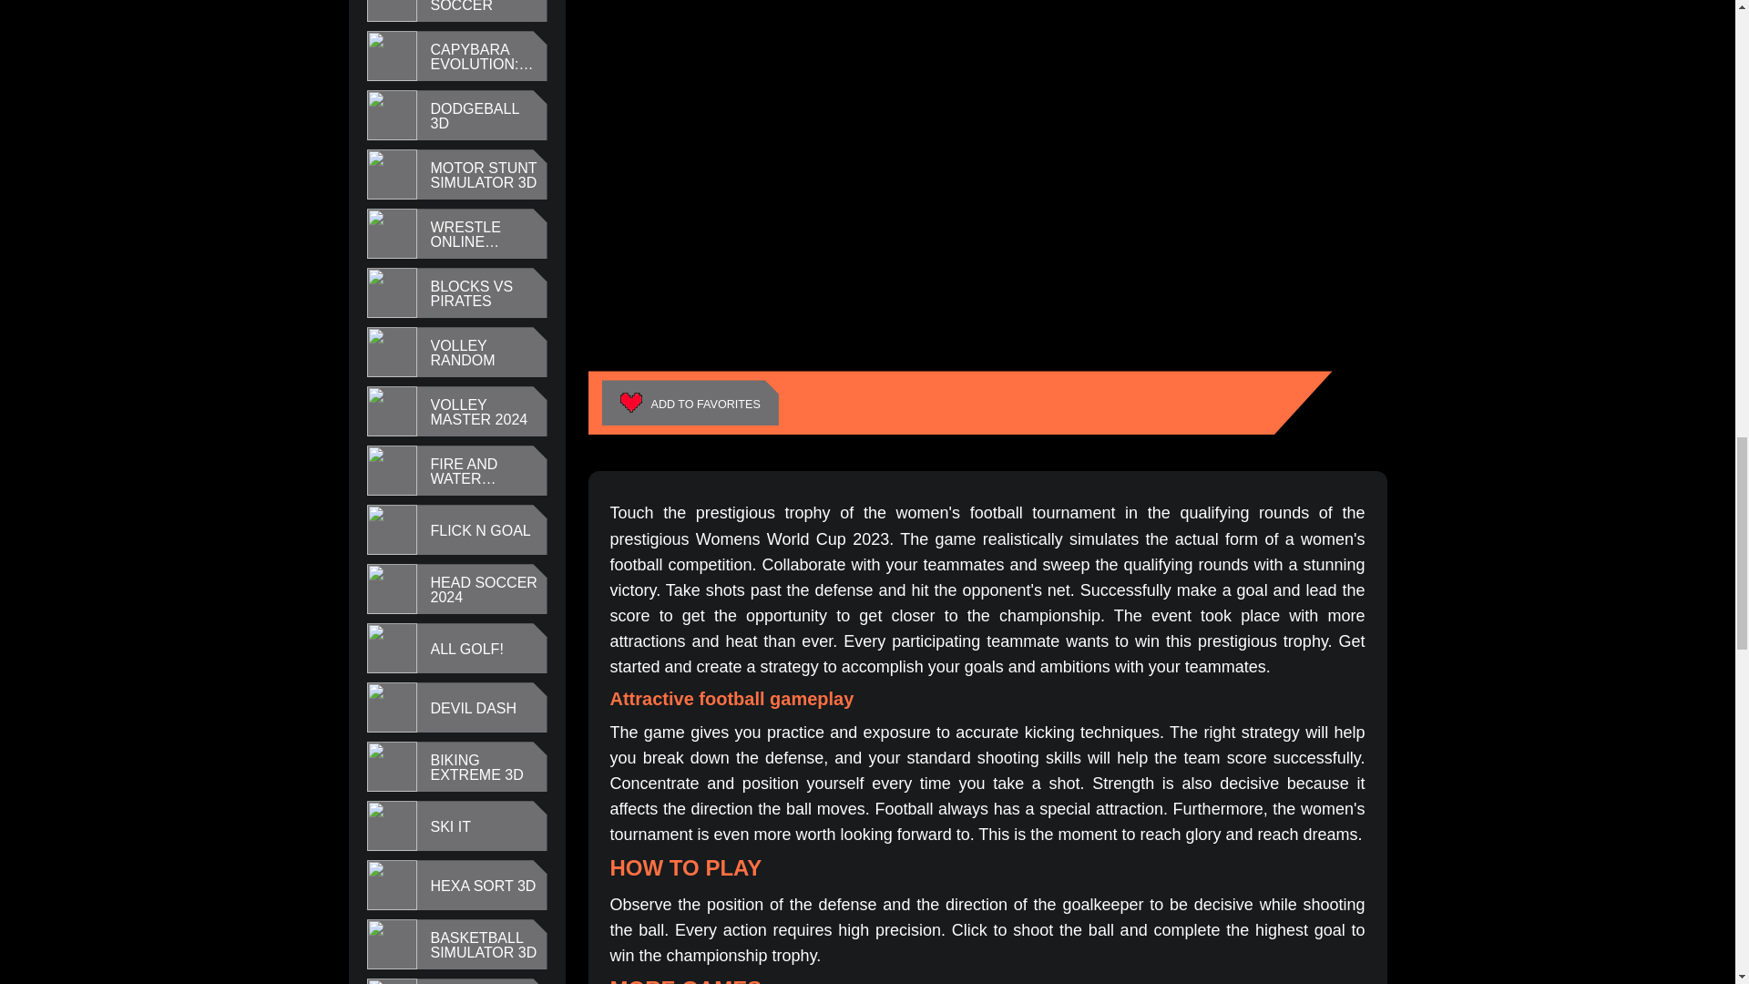 The height and width of the screenshot is (984, 1749). I want to click on FLICK N GOAL, so click(479, 530).